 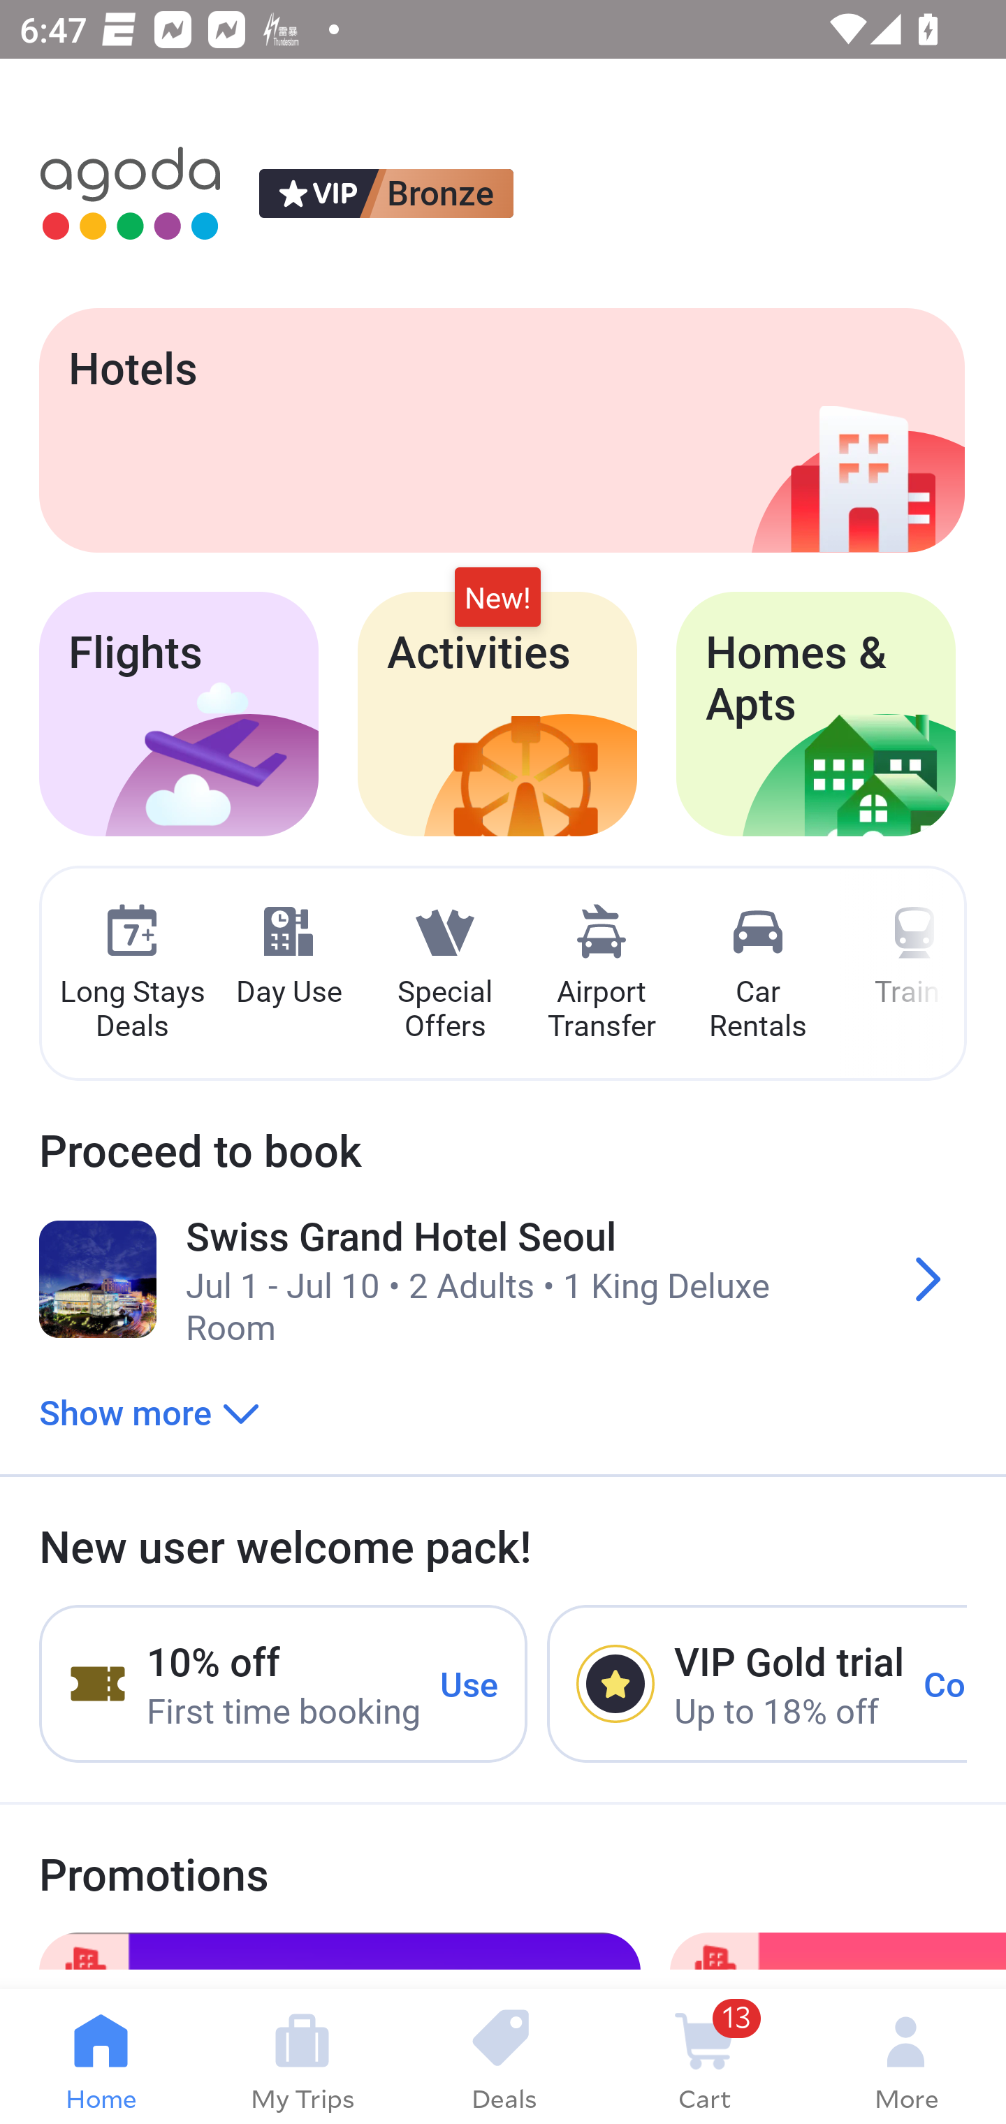 What do you see at coordinates (179, 714) in the screenshot?
I see `Flights` at bounding box center [179, 714].